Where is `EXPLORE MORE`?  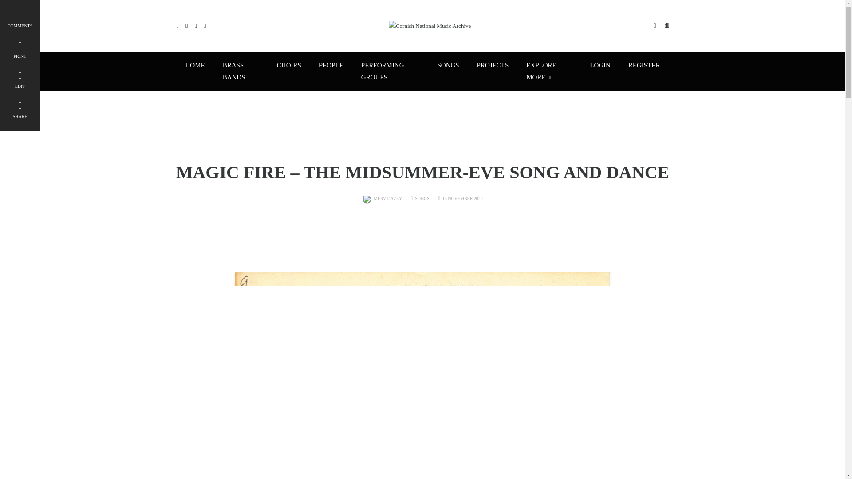 EXPLORE MORE is located at coordinates (549, 71).